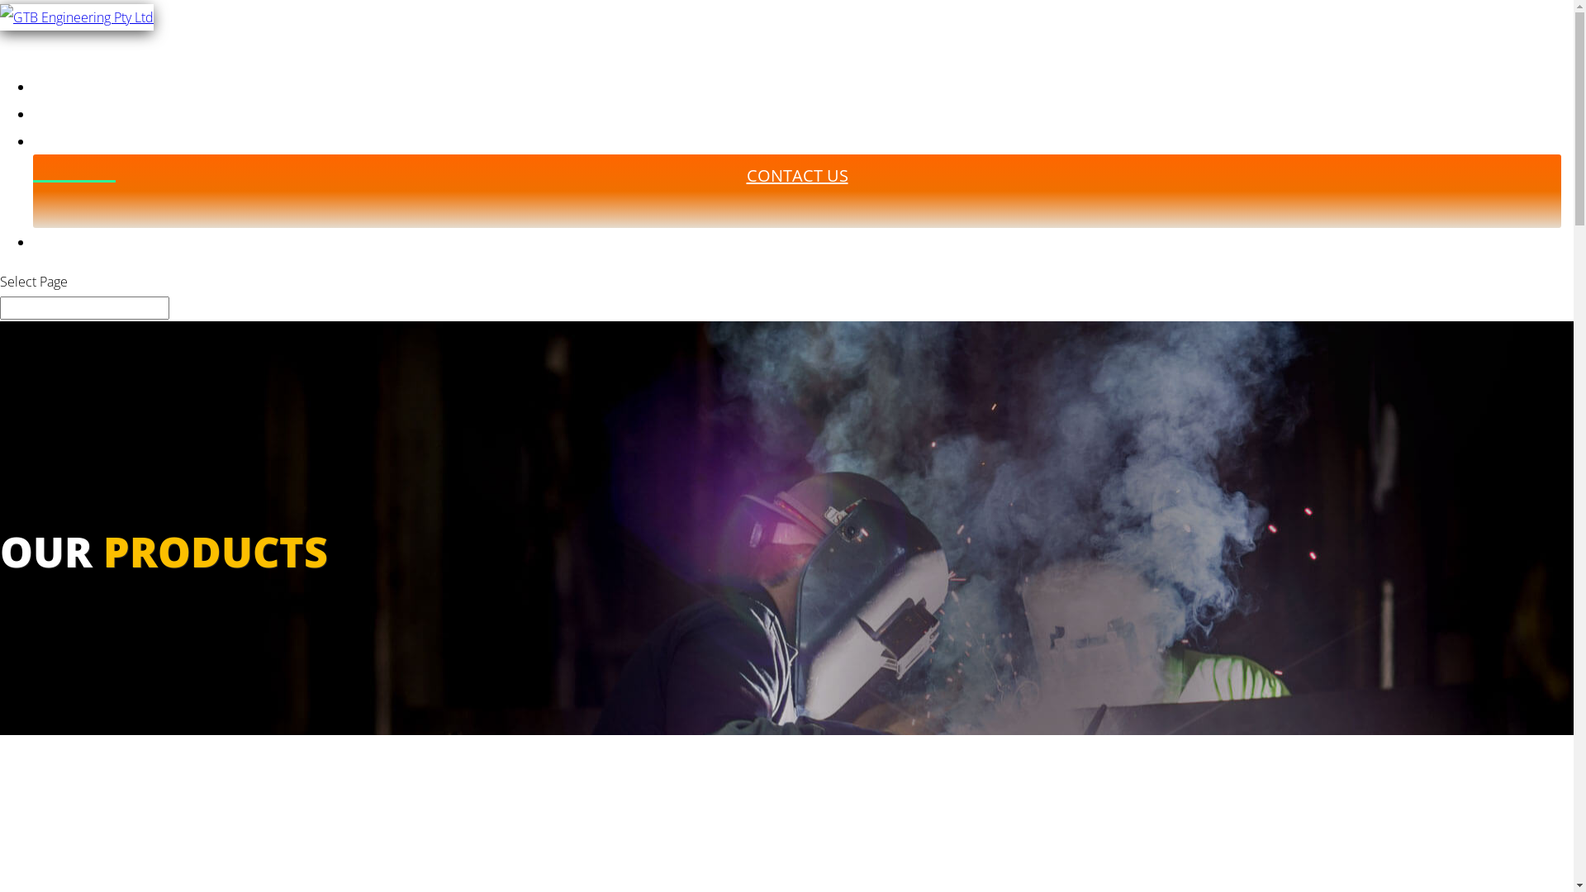  What do you see at coordinates (84, 308) in the screenshot?
I see `Search for:` at bounding box center [84, 308].